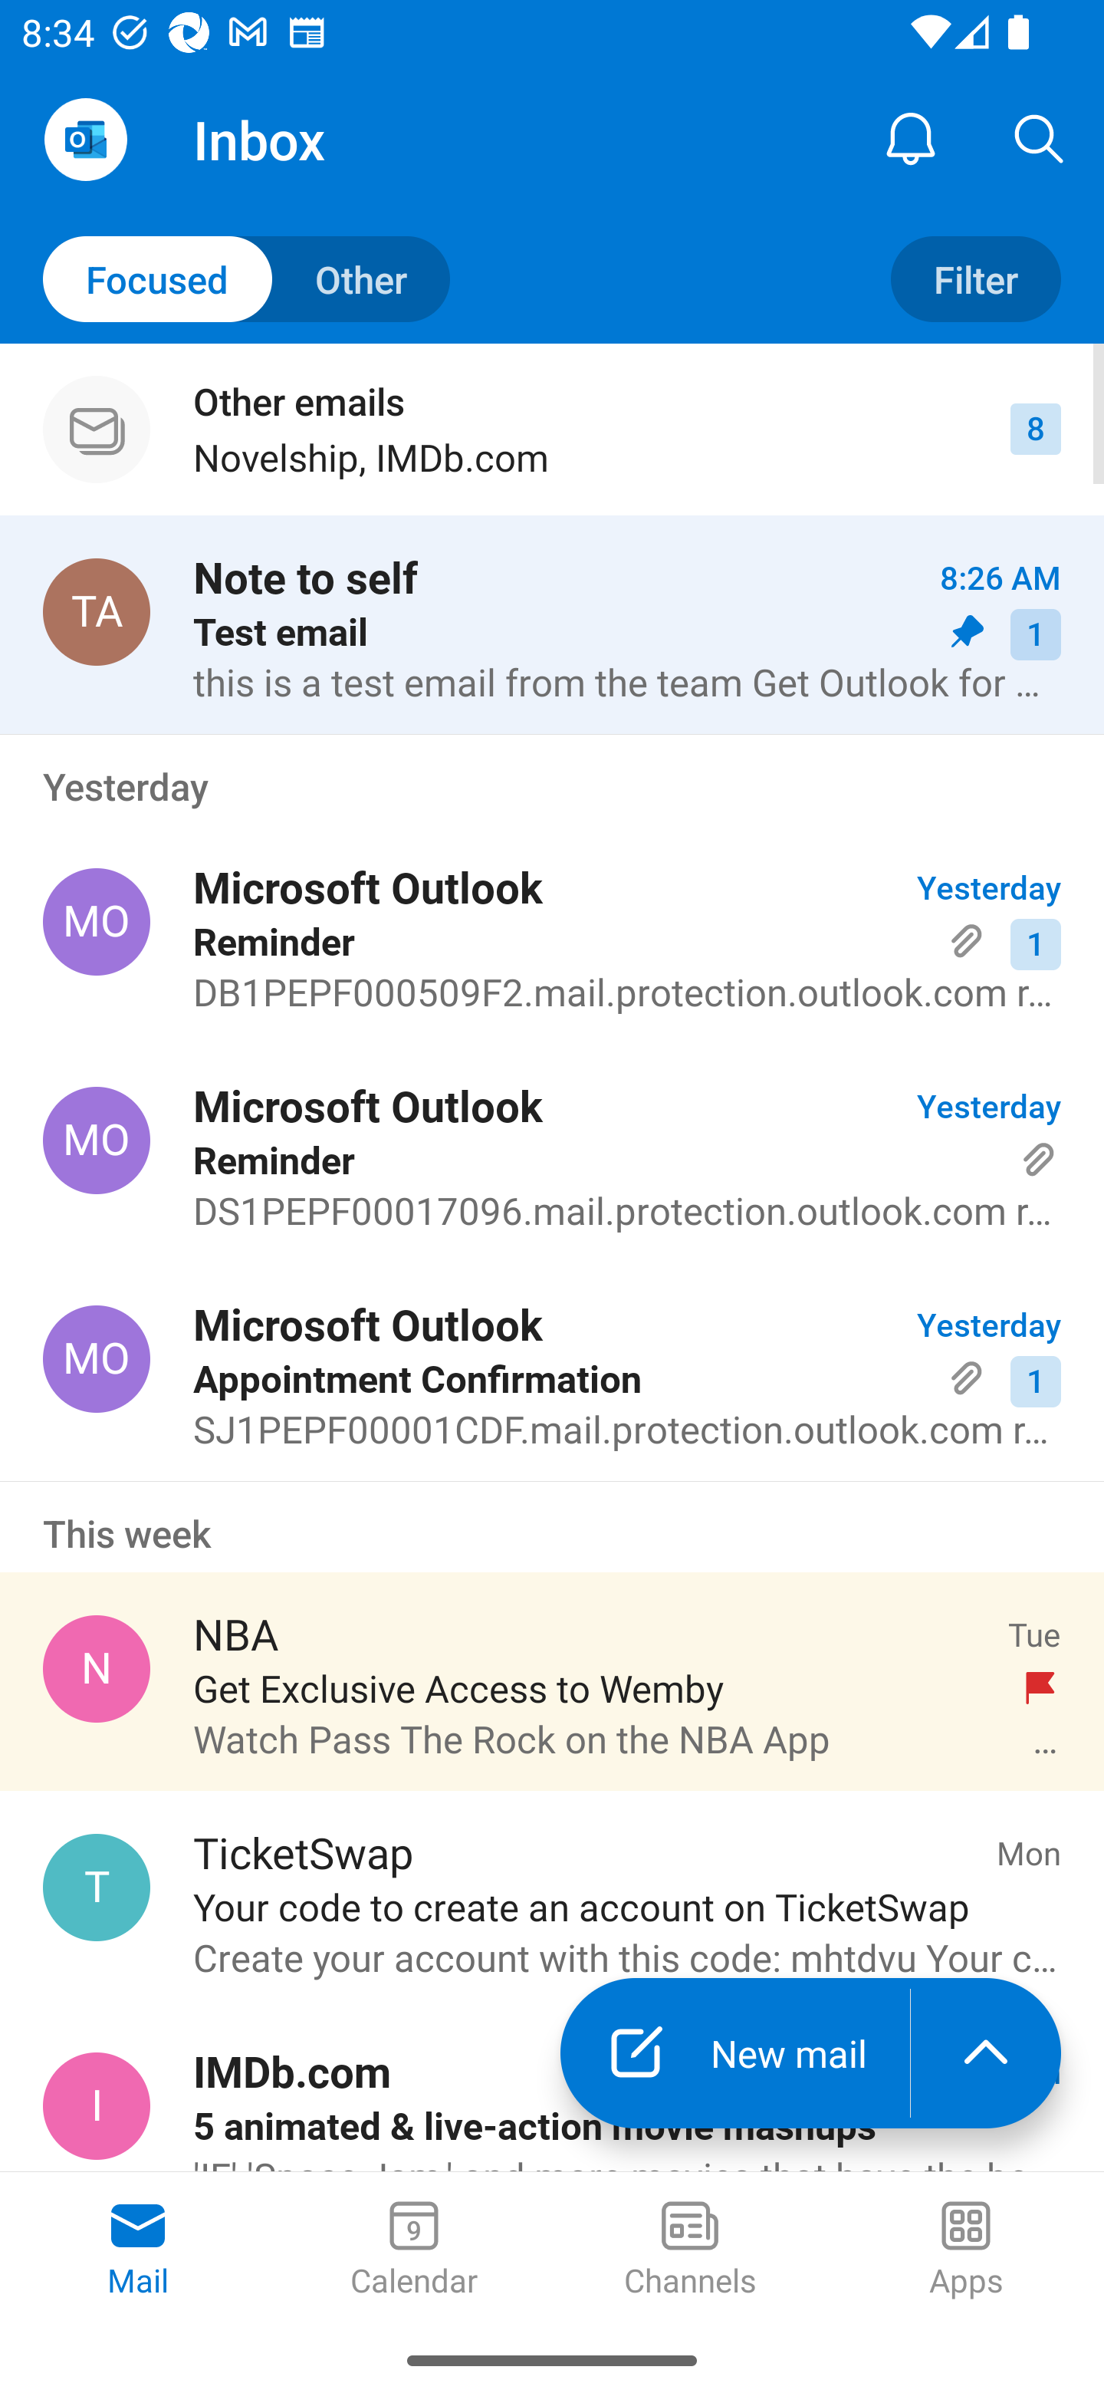 The height and width of the screenshot is (2393, 1104). I want to click on Open Navigation Drawer, so click(85, 140).